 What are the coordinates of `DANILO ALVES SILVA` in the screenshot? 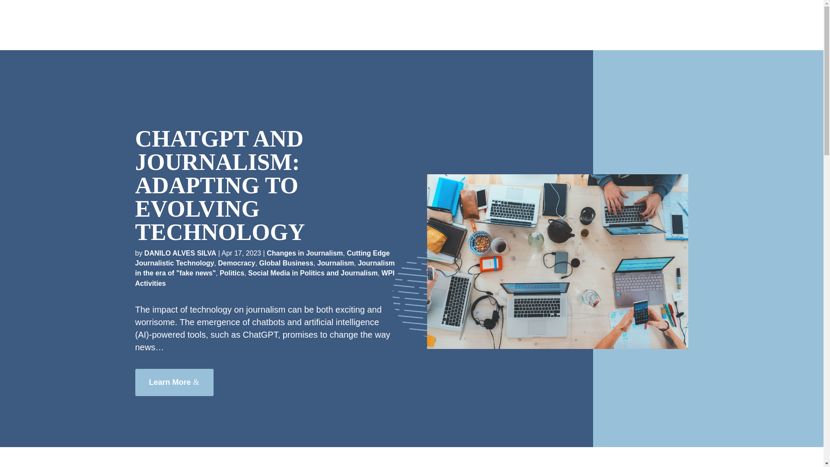 It's located at (181, 253).